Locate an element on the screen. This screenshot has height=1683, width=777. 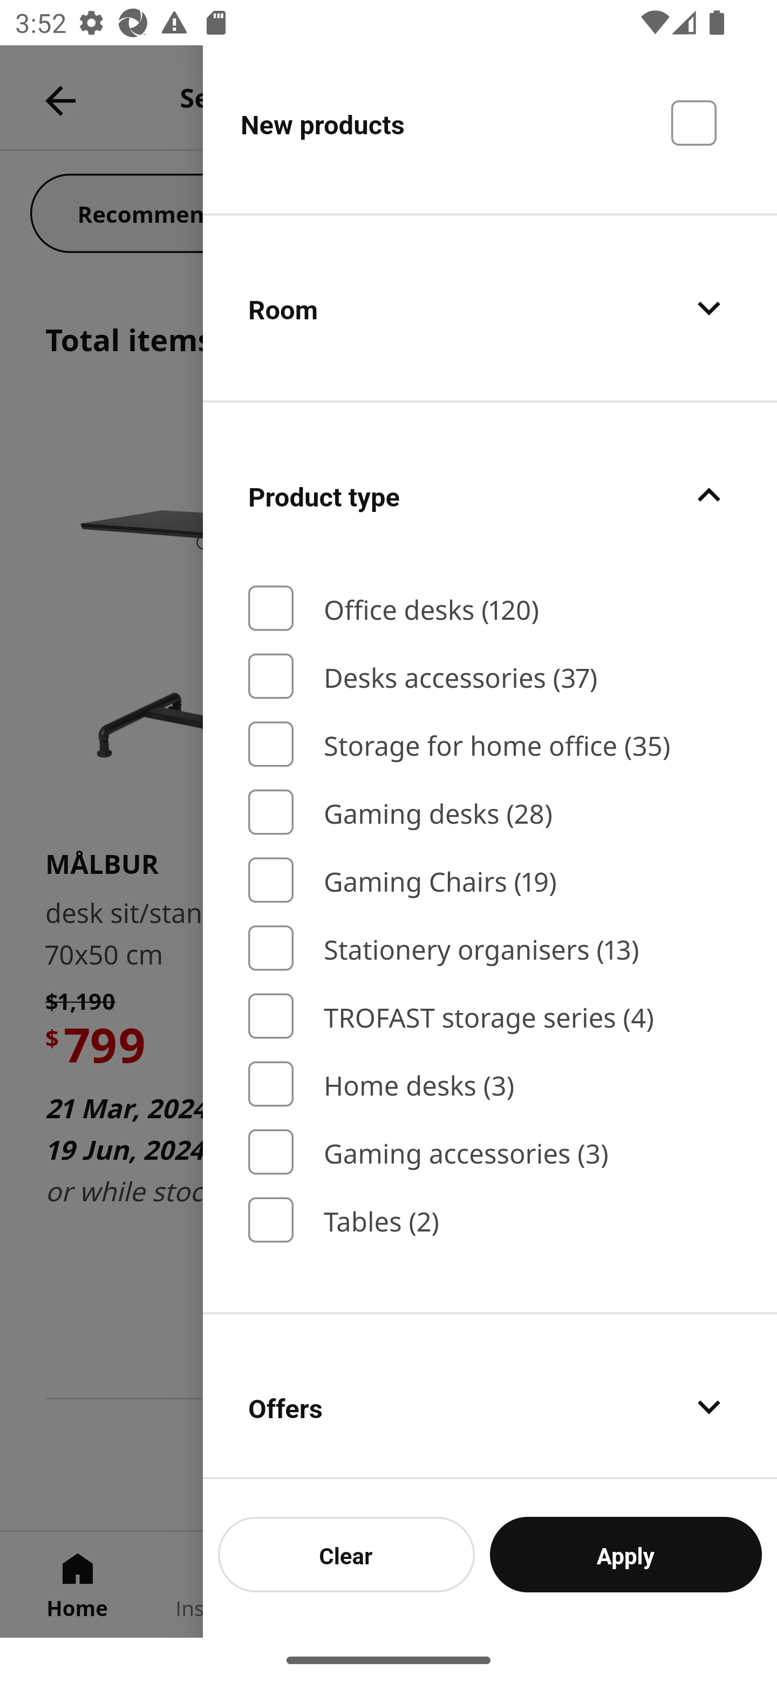
Room is located at coordinates (490, 307).